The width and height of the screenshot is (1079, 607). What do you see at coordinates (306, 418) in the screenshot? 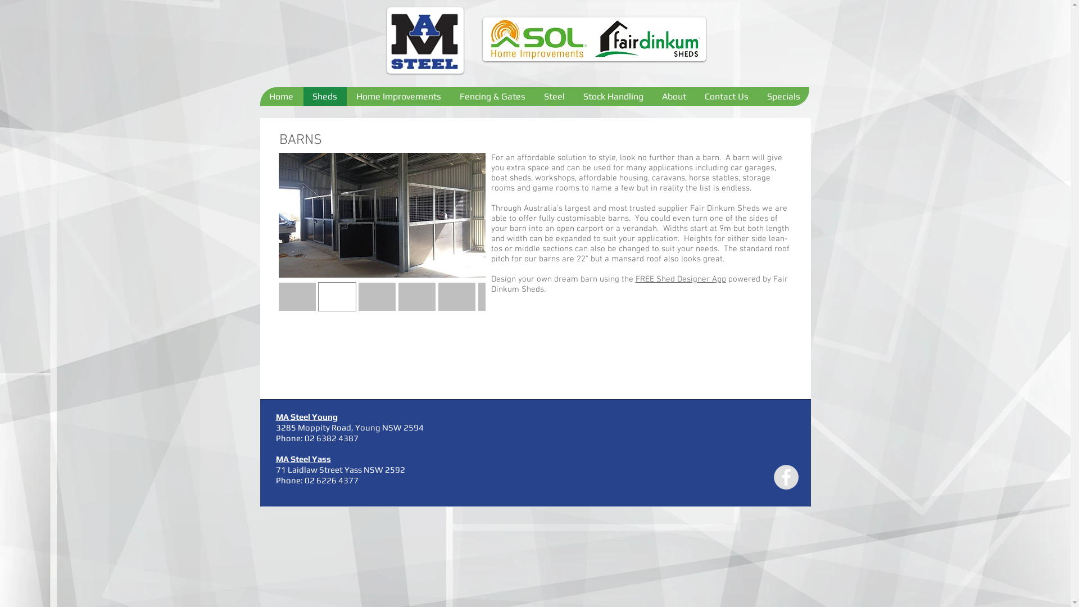
I see `MA Steel Young` at bounding box center [306, 418].